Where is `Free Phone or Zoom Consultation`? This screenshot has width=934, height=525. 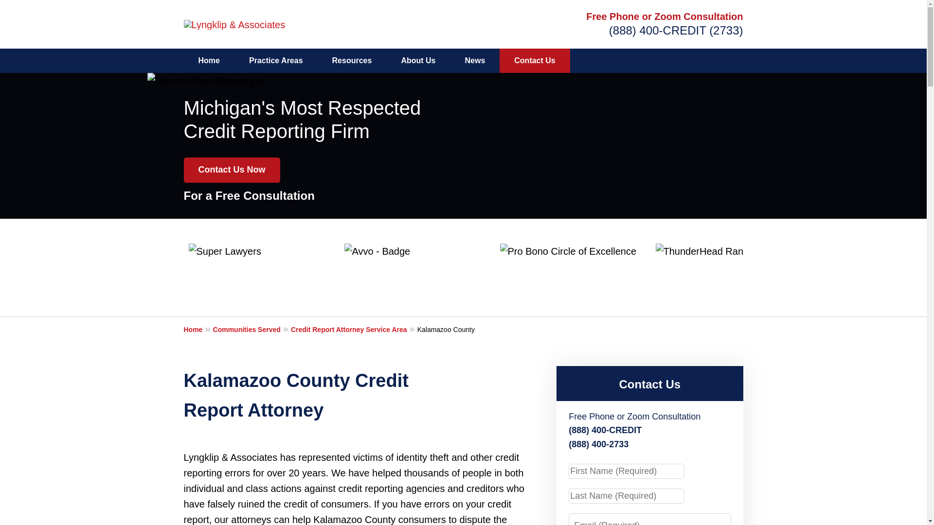 Free Phone or Zoom Consultation is located at coordinates (665, 17).